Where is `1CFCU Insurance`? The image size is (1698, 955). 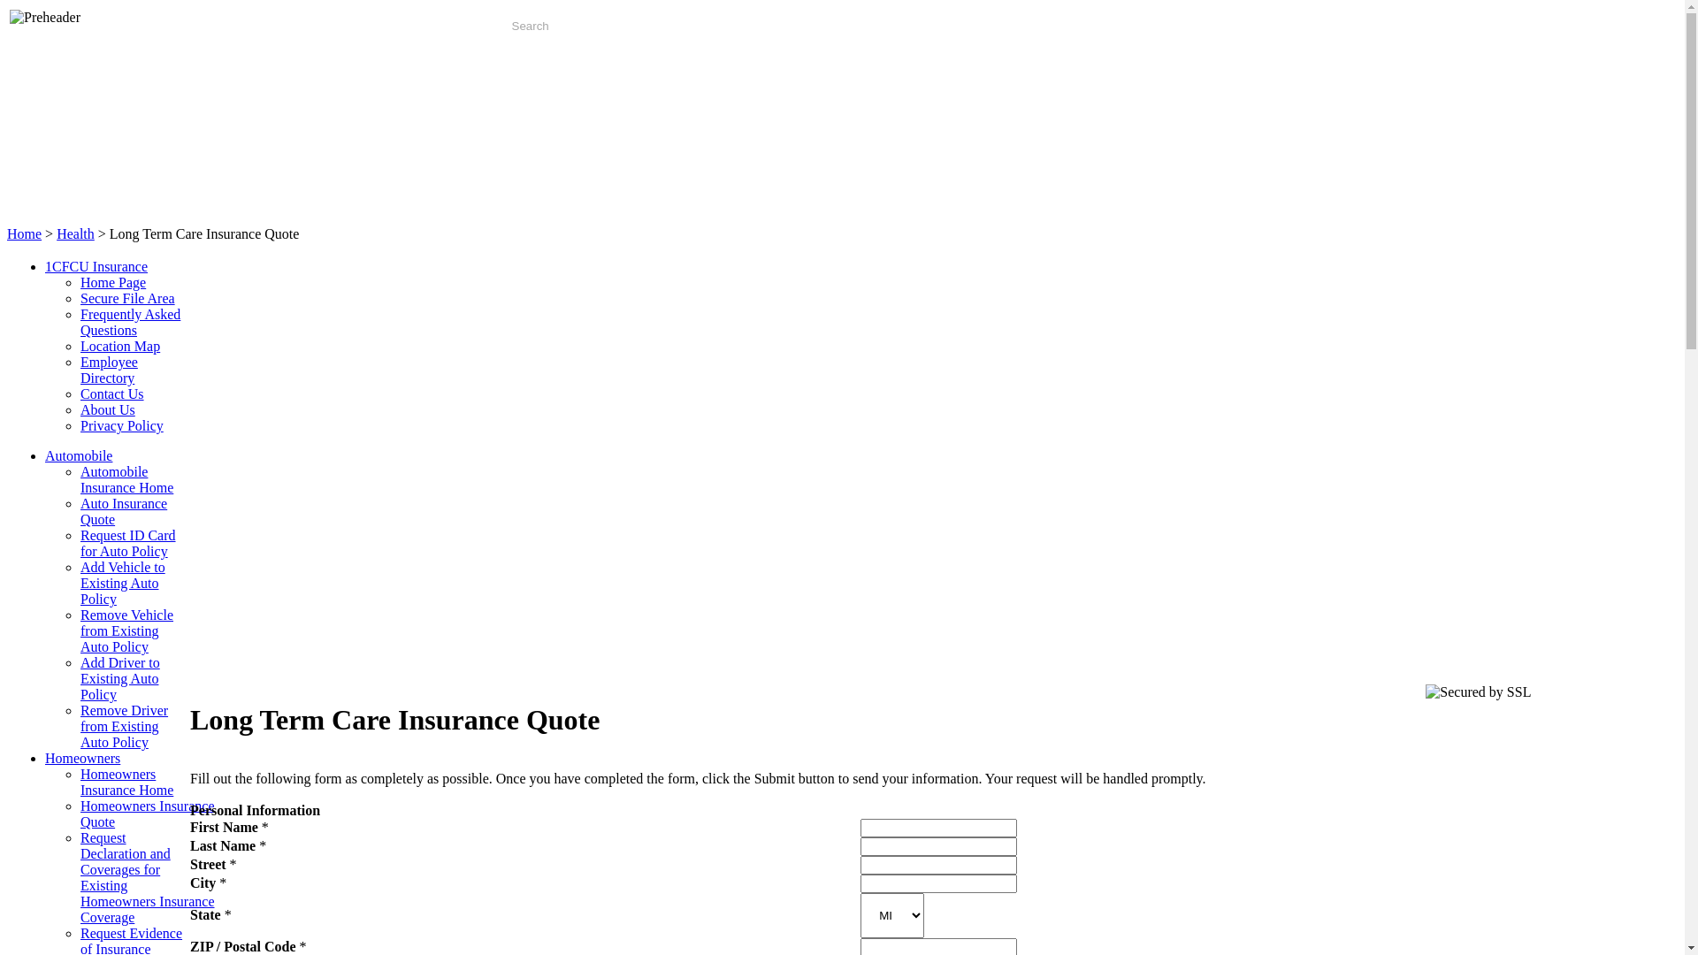 1CFCU Insurance is located at coordinates (96, 267).